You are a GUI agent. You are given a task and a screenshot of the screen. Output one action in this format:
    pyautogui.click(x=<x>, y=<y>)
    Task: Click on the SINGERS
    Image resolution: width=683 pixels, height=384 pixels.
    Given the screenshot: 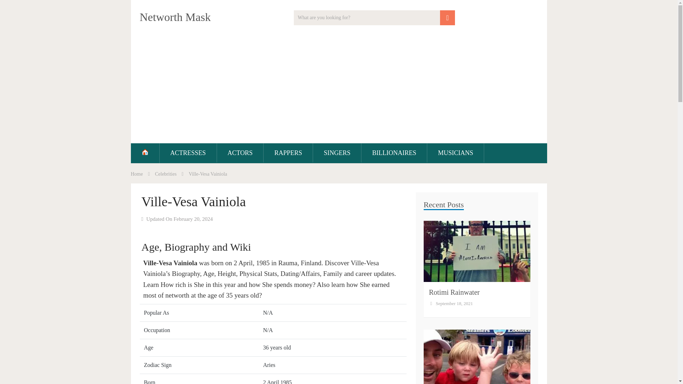 What is the action you would take?
    pyautogui.click(x=337, y=153)
    